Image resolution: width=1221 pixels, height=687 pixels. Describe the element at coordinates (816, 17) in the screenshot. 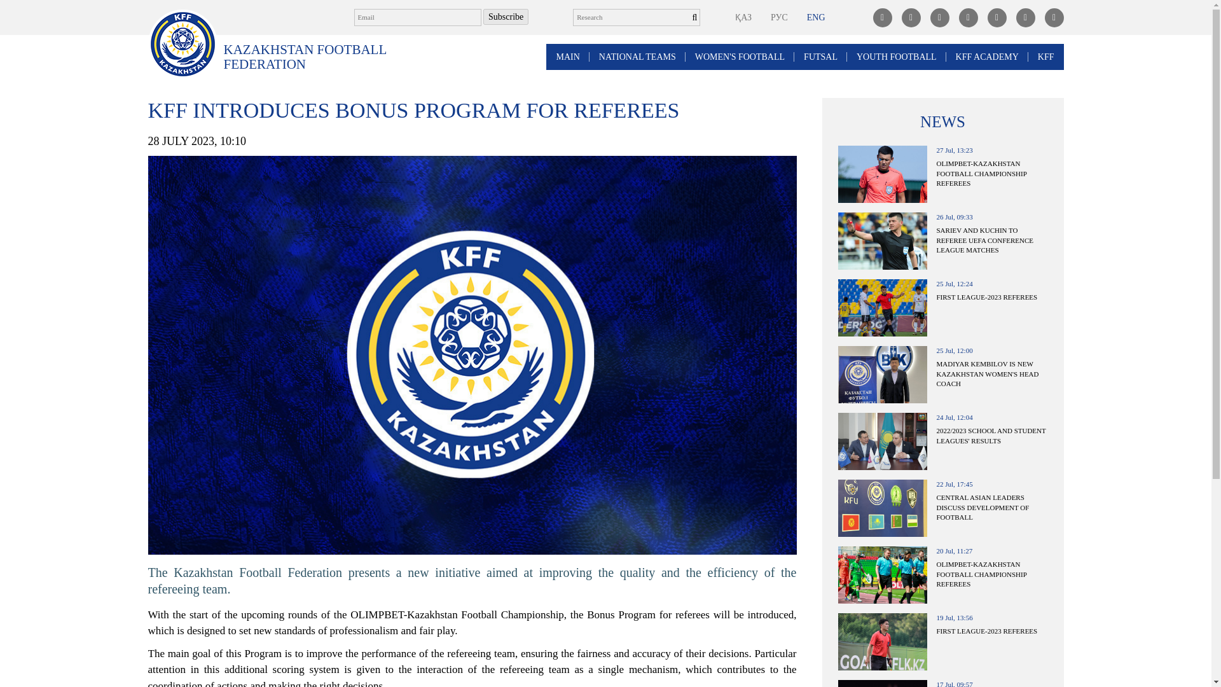

I see `ENG` at that location.